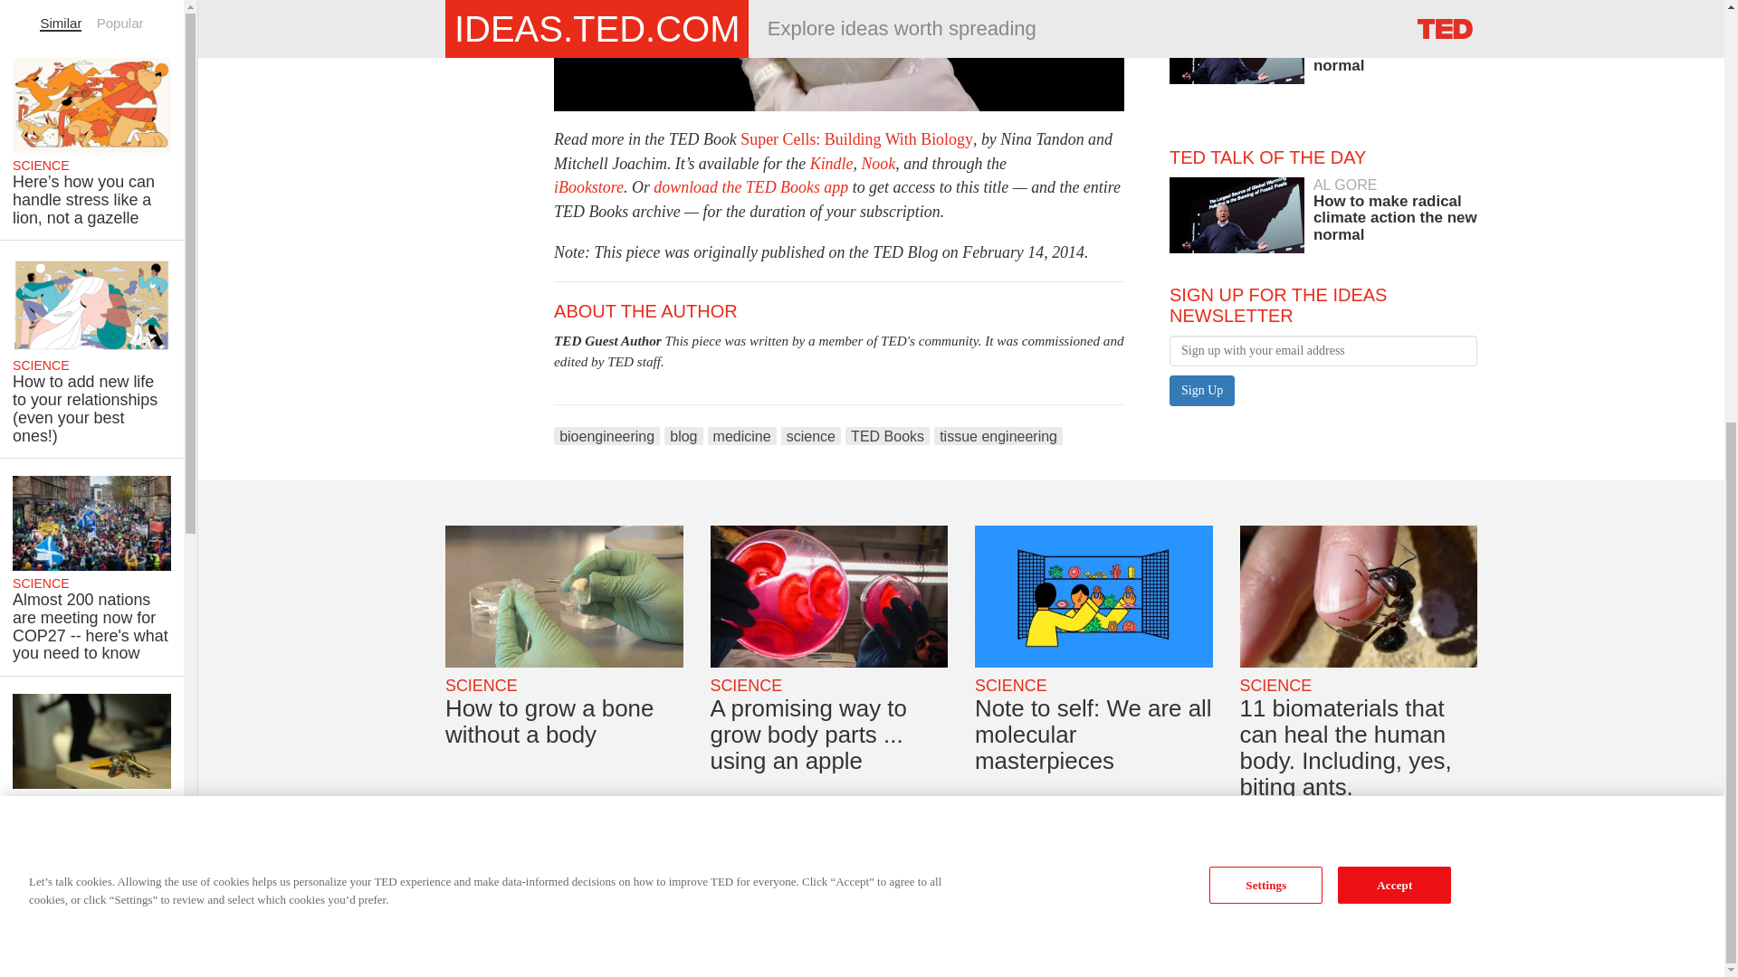  What do you see at coordinates (877, 163) in the screenshot?
I see `download the TED Books app` at bounding box center [877, 163].